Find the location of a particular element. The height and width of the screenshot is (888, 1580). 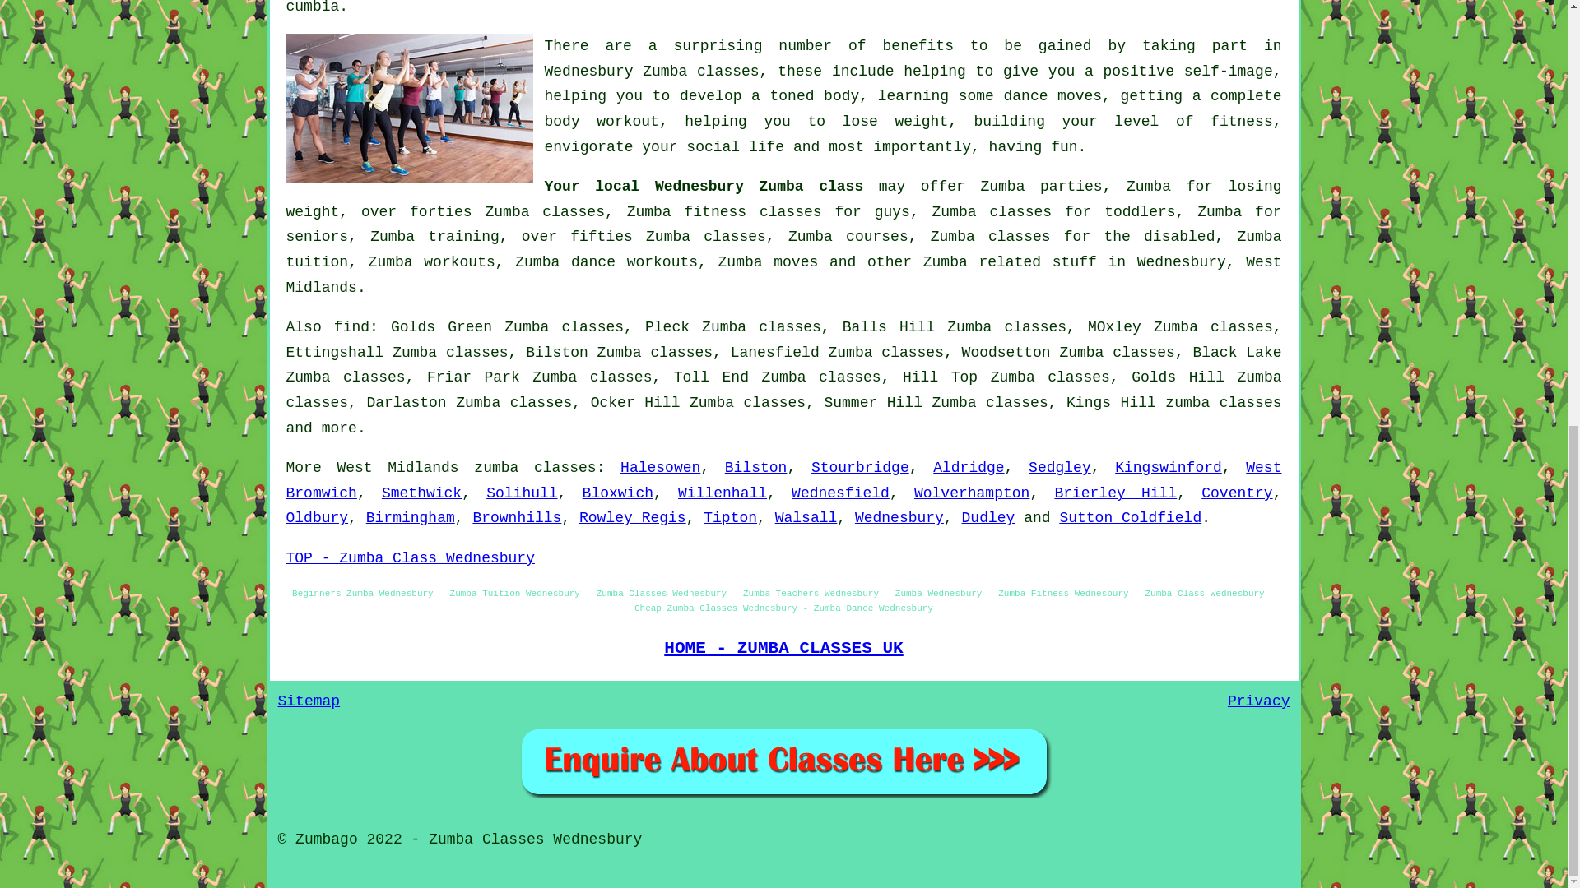

disabled is located at coordinates (1179, 237).